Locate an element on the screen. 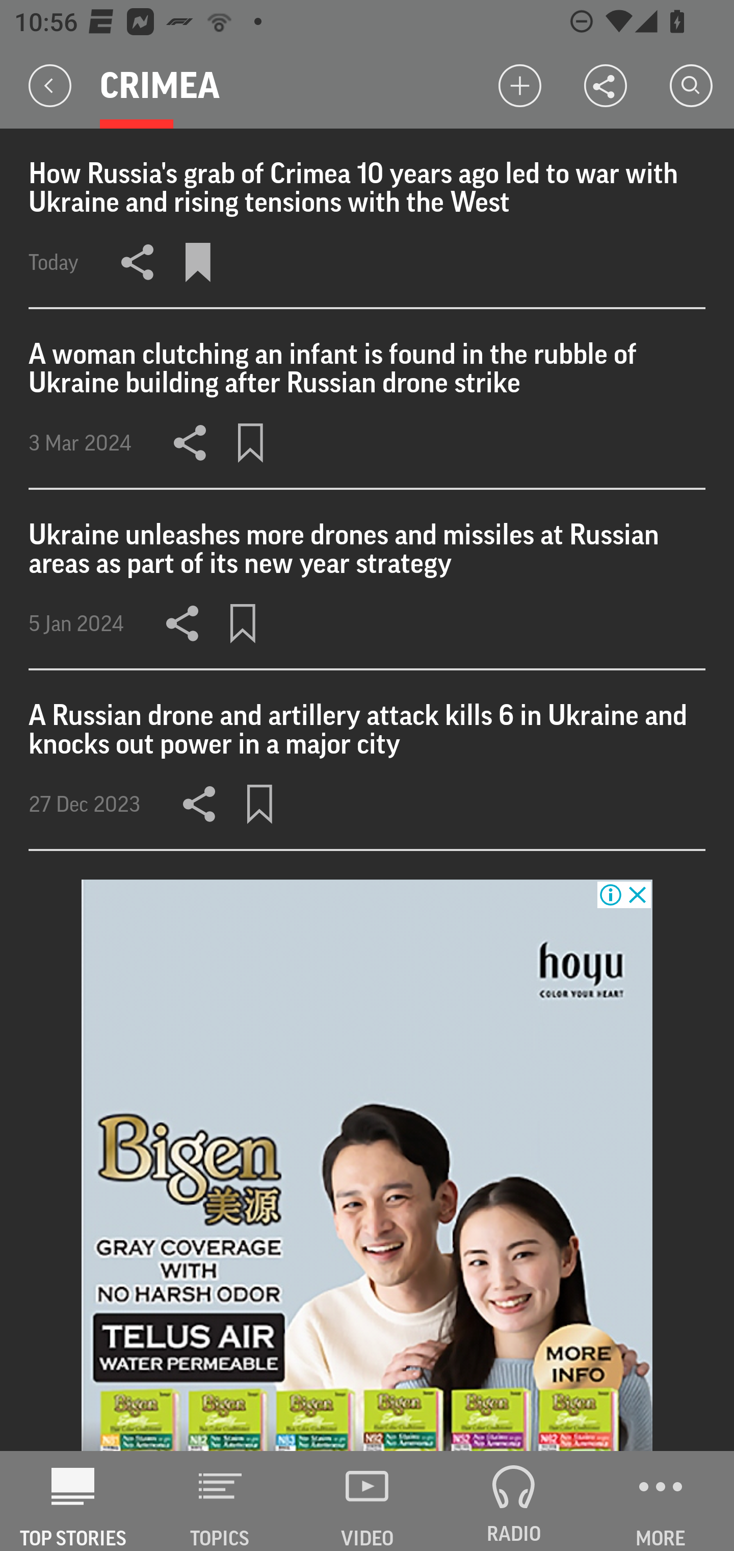  VIDEO is located at coordinates (367, 1501).